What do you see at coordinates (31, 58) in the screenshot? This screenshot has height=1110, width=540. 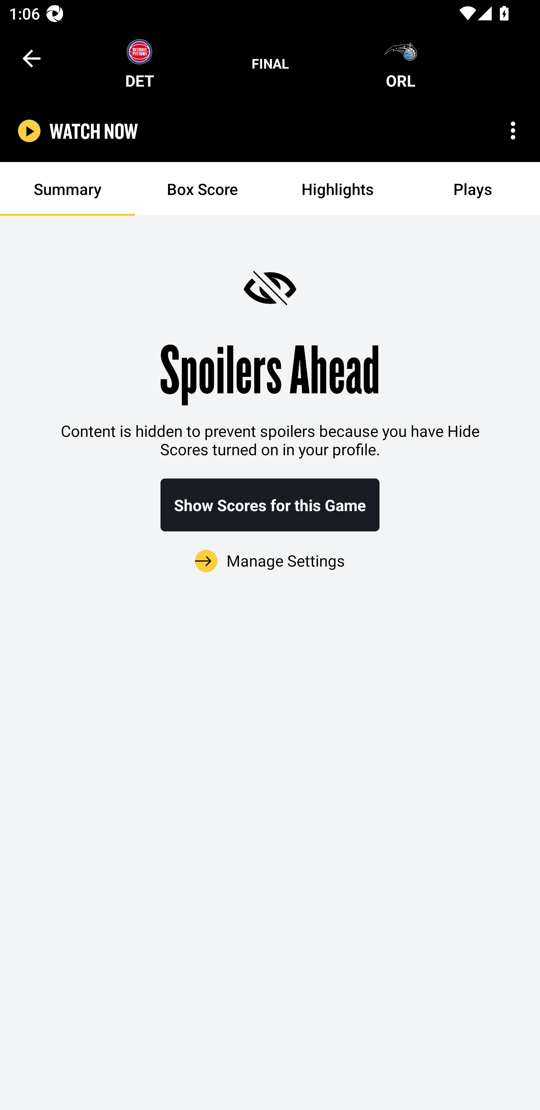 I see `Navigate up` at bounding box center [31, 58].